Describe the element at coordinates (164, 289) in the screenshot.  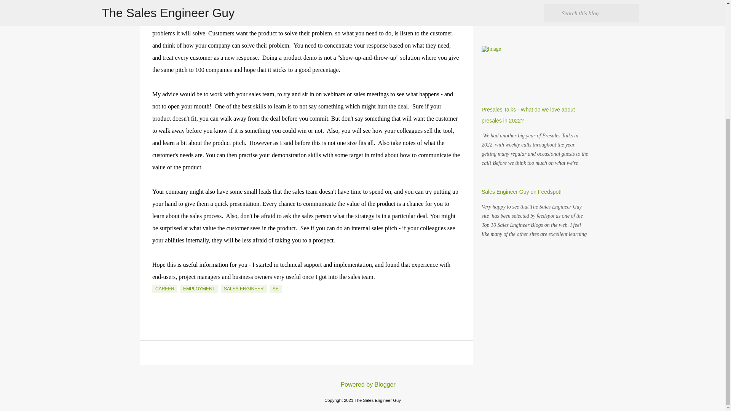
I see `CAREER` at that location.